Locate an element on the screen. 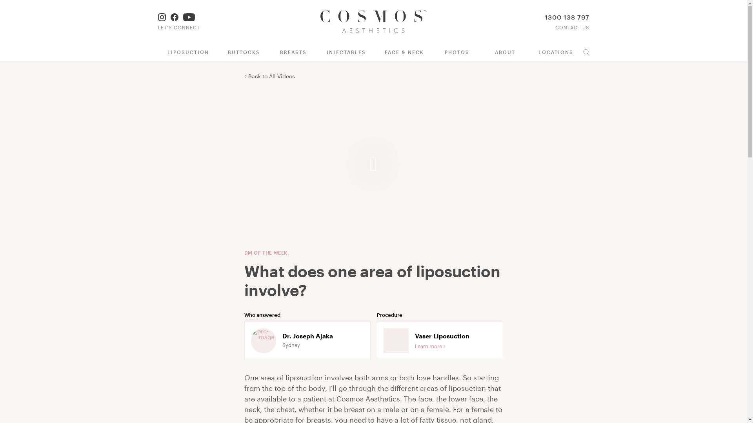  FACE & NECK is located at coordinates (404, 52).